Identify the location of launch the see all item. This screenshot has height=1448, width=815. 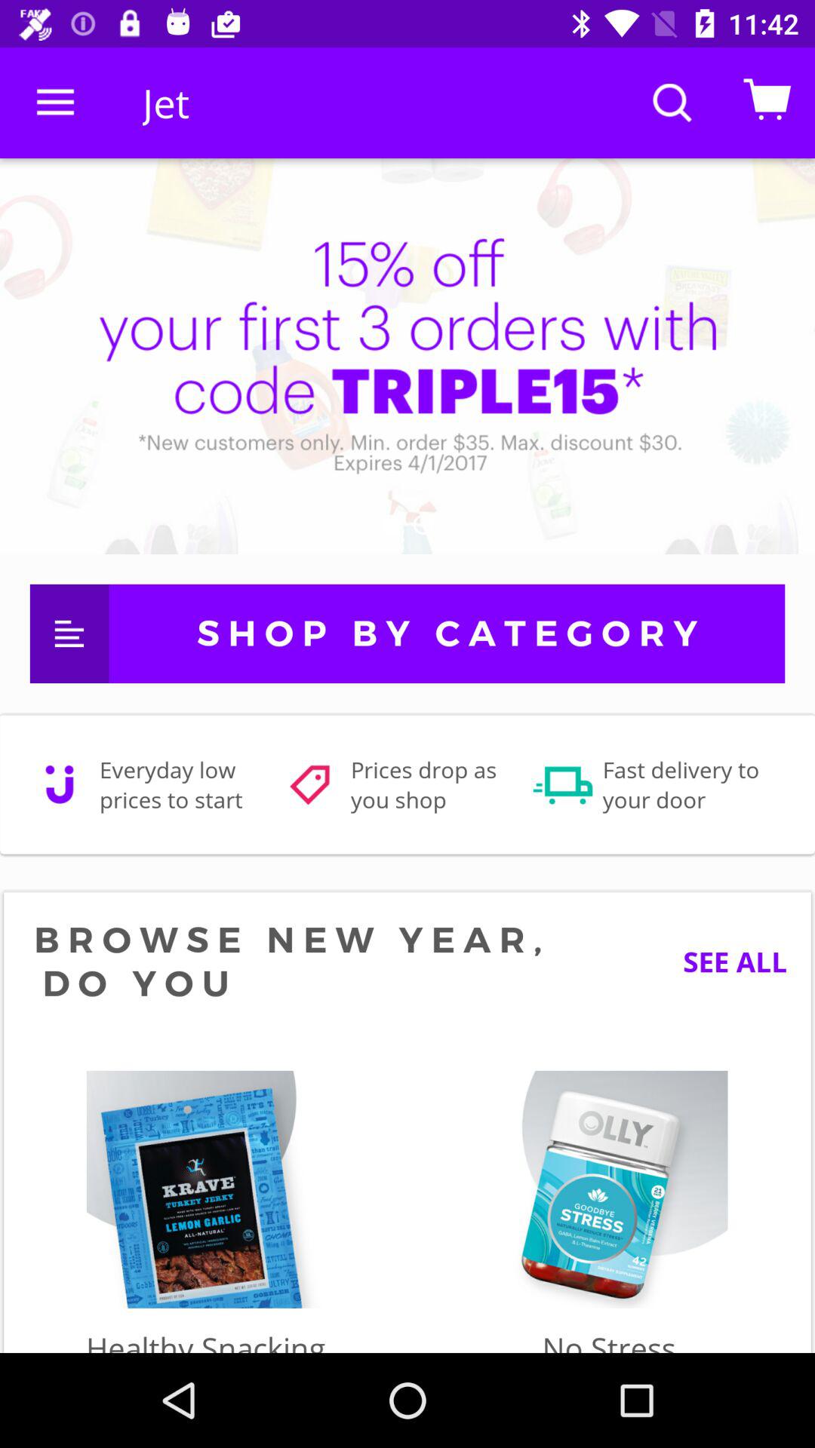
(723, 961).